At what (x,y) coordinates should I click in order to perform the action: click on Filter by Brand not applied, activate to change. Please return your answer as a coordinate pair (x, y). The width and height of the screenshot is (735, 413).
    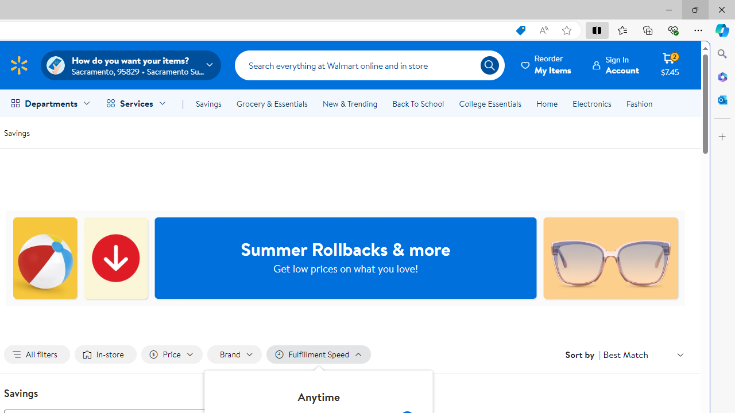
    Looking at the image, I should click on (234, 354).